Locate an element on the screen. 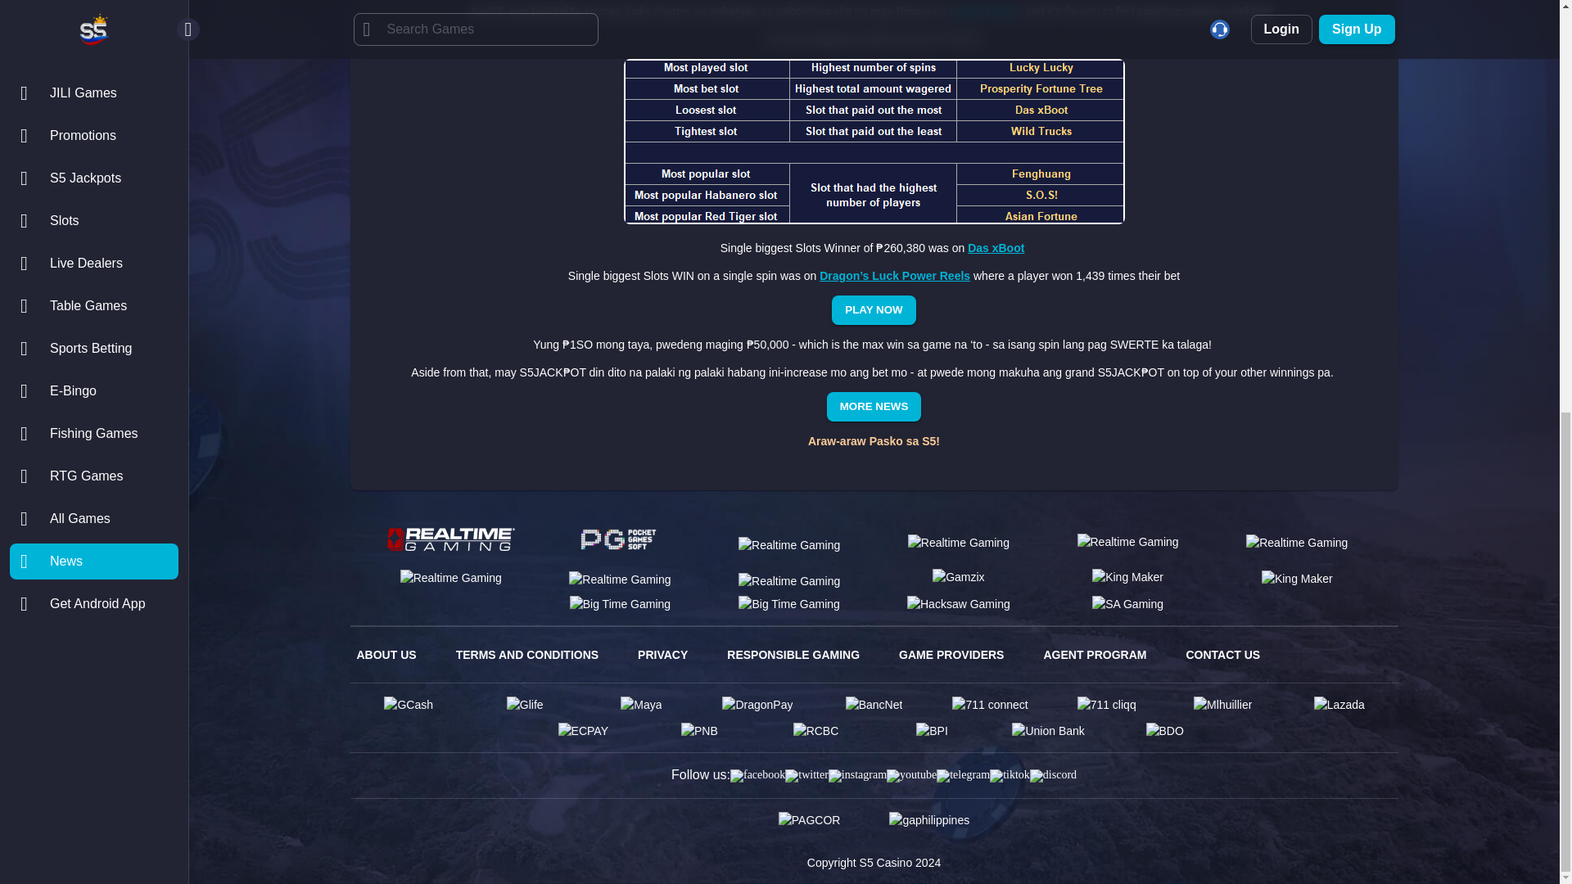 This screenshot has height=884, width=1572. Ebingo is located at coordinates (620, 578).